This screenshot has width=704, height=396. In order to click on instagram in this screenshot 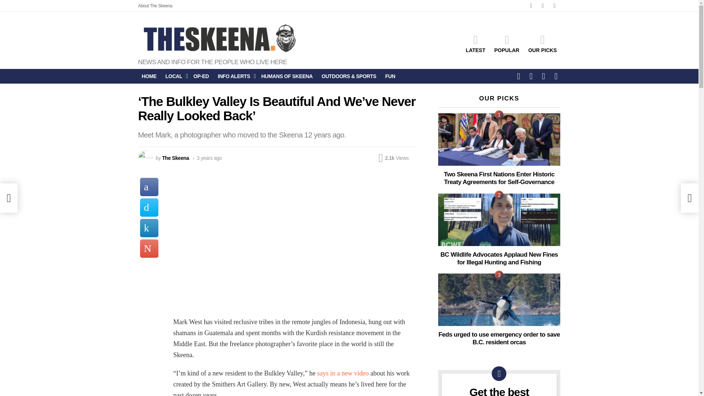, I will do `click(554, 6)`.